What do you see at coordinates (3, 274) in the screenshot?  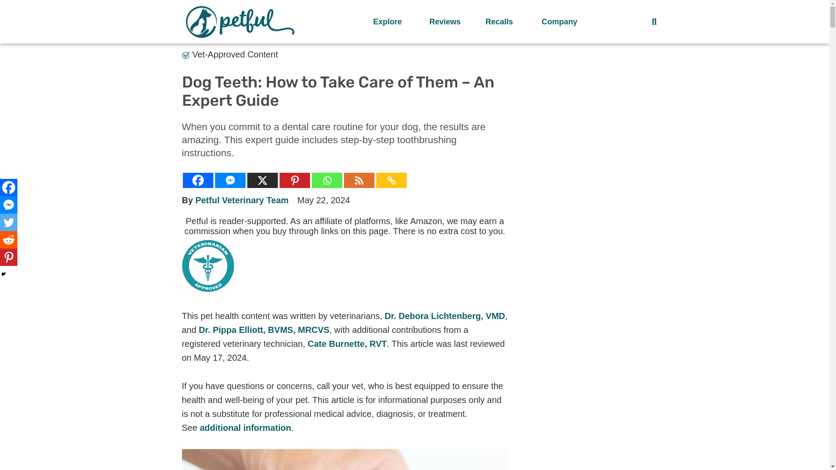 I see `Hide` at bounding box center [3, 274].